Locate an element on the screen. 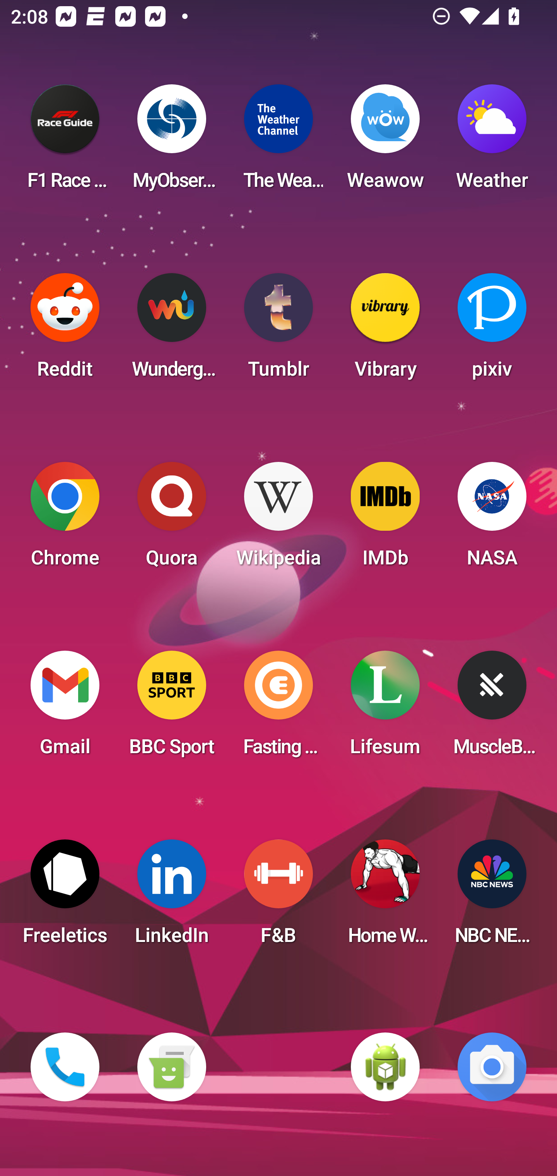 This screenshot has width=557, height=1176. BBC Sport is located at coordinates (171, 708).